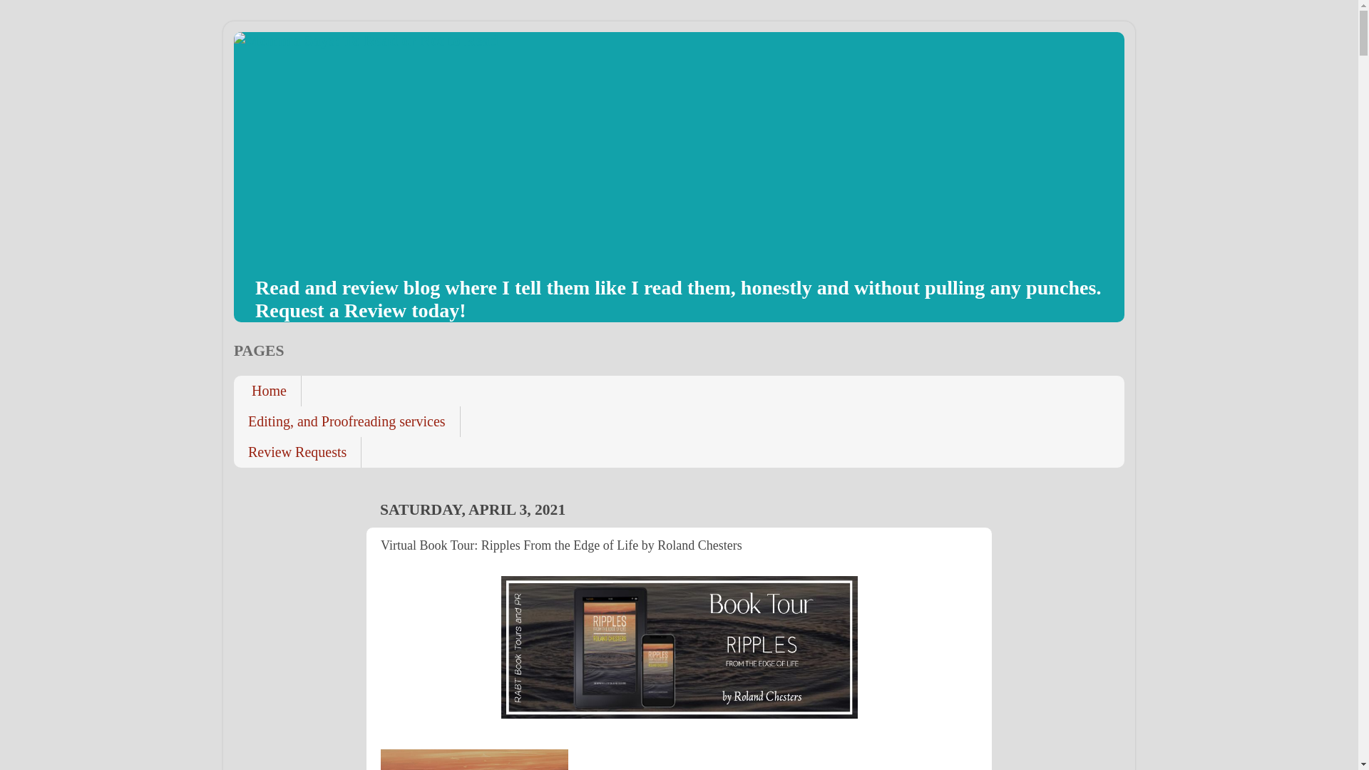  I want to click on Home, so click(267, 391).